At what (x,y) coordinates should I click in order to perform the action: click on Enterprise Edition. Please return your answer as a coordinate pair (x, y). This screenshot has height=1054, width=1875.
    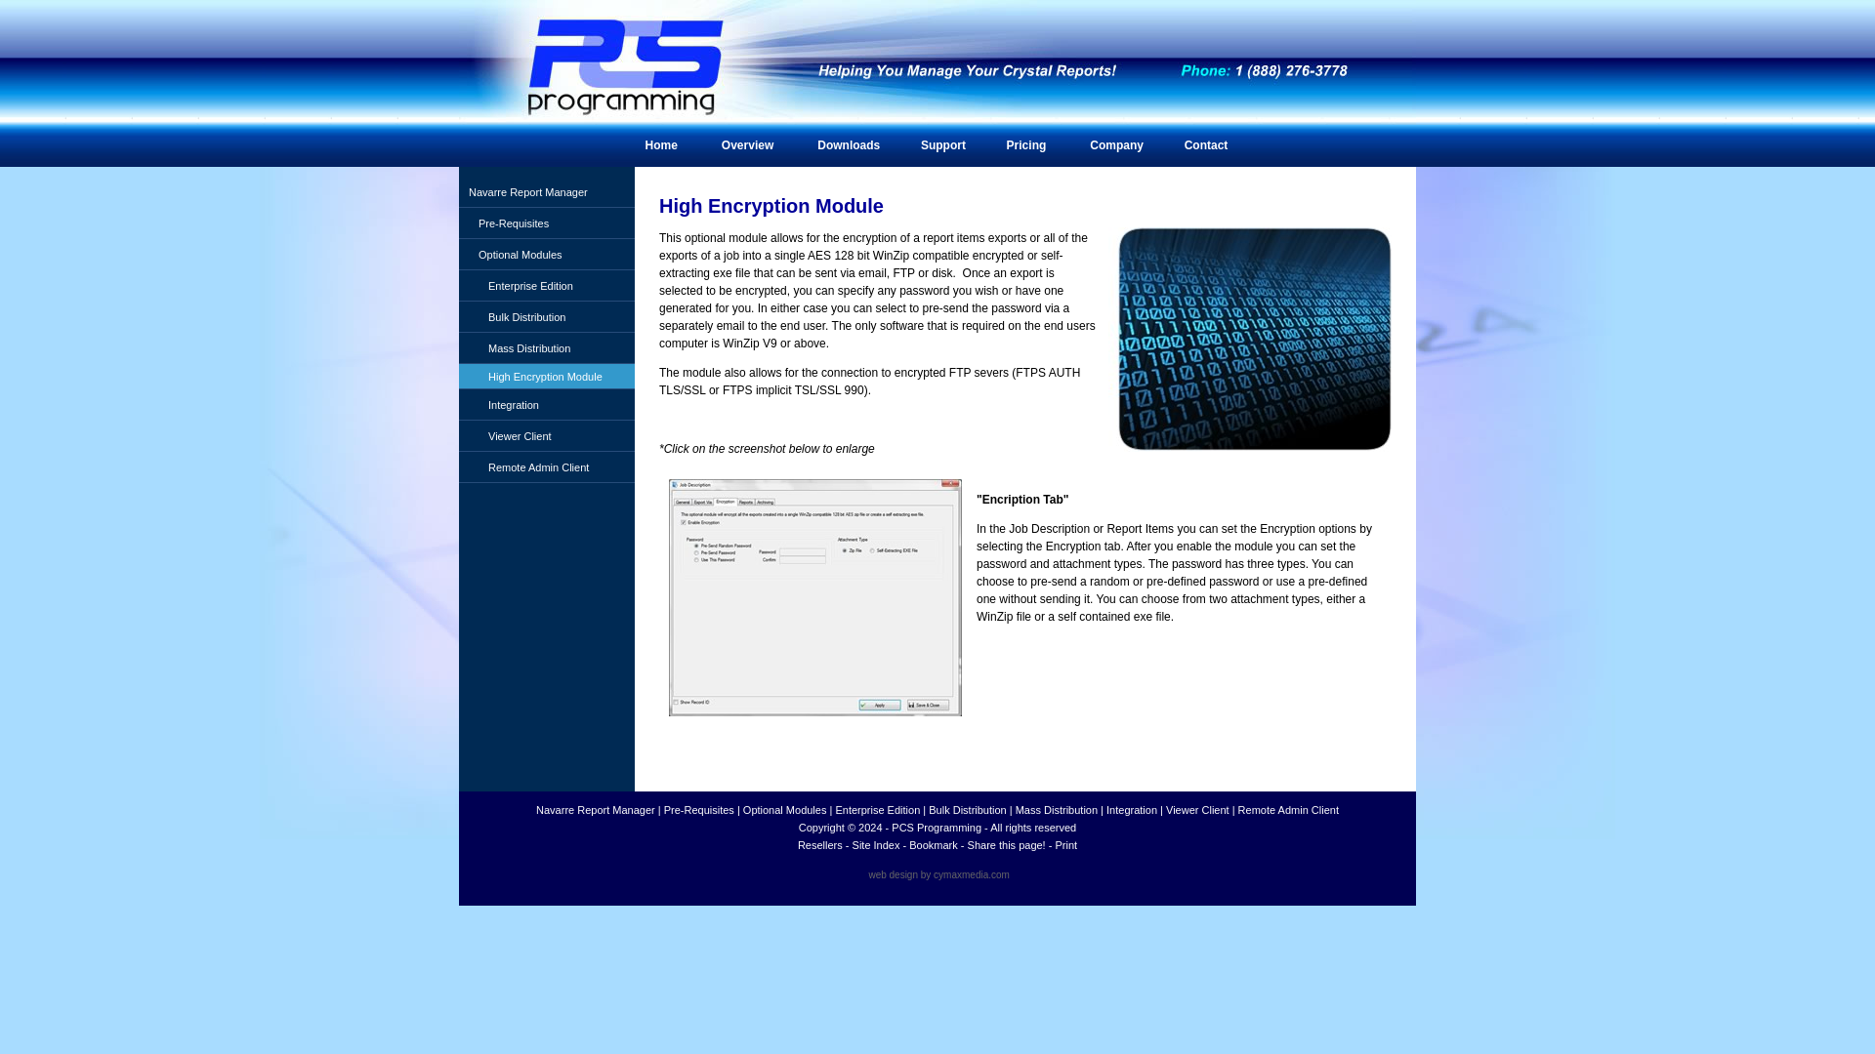
    Looking at the image, I should click on (877, 810).